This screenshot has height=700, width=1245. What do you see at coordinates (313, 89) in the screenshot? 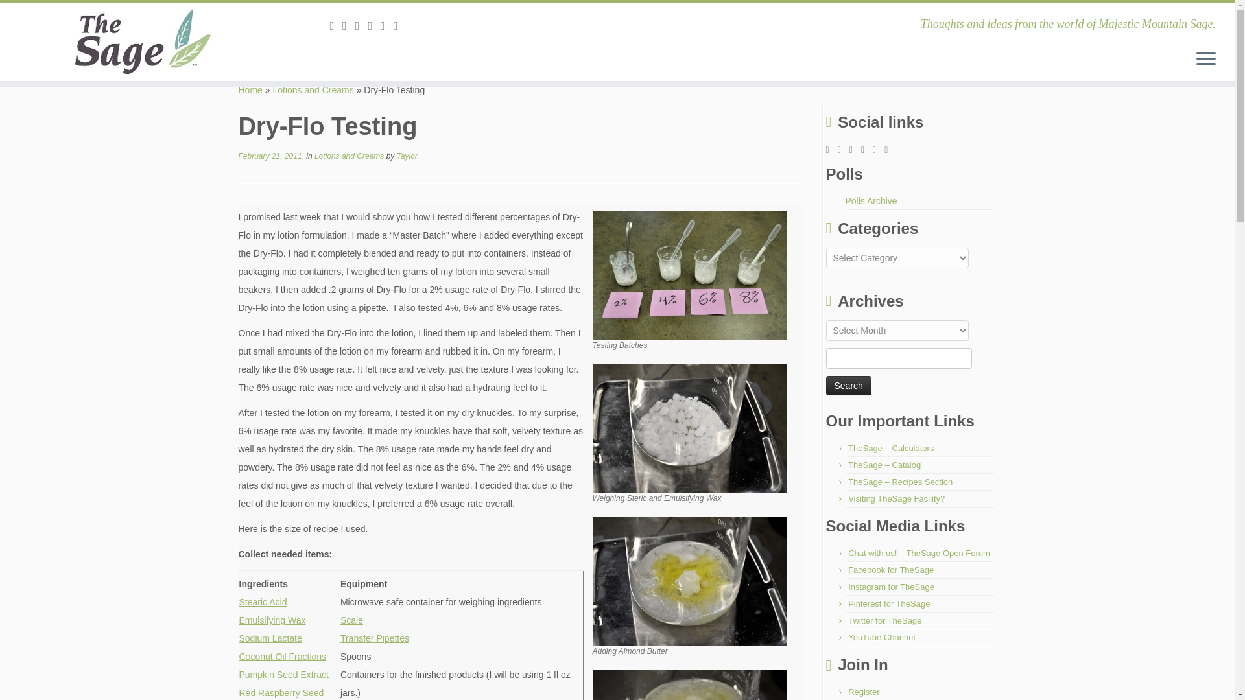
I see `Lotions and Creams` at bounding box center [313, 89].